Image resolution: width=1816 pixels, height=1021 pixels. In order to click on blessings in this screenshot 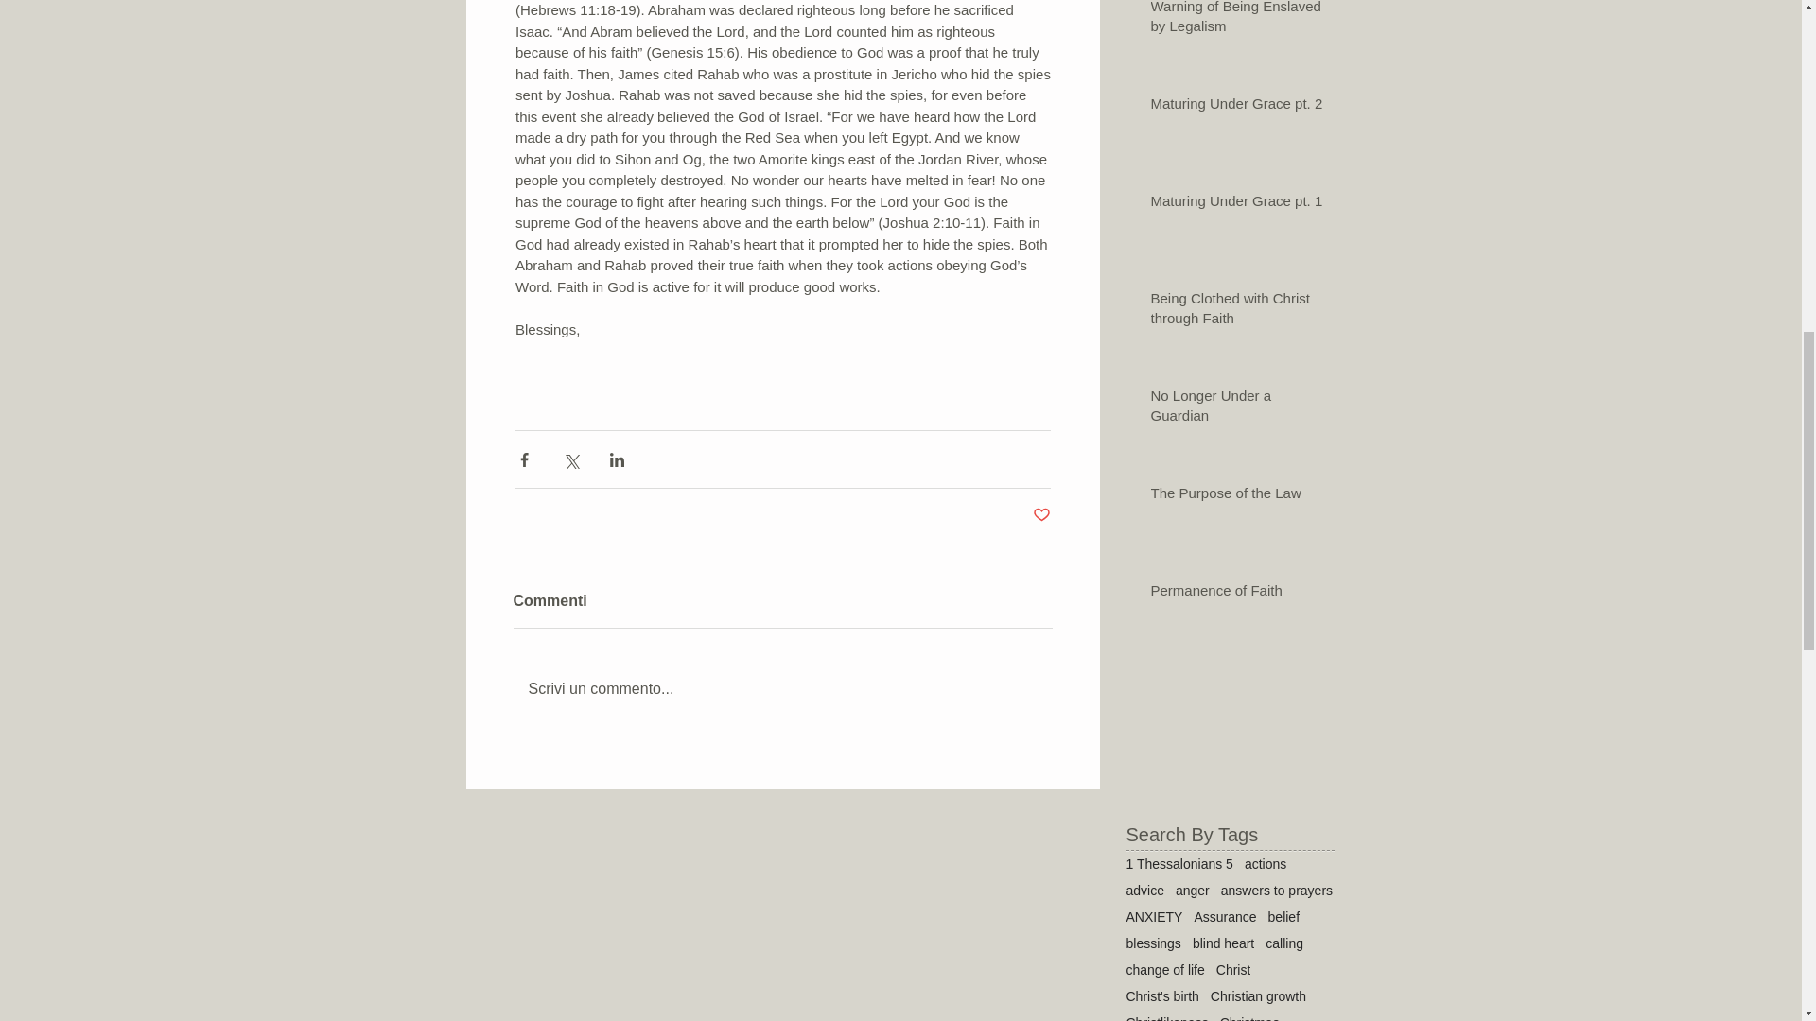, I will do `click(1153, 943)`.